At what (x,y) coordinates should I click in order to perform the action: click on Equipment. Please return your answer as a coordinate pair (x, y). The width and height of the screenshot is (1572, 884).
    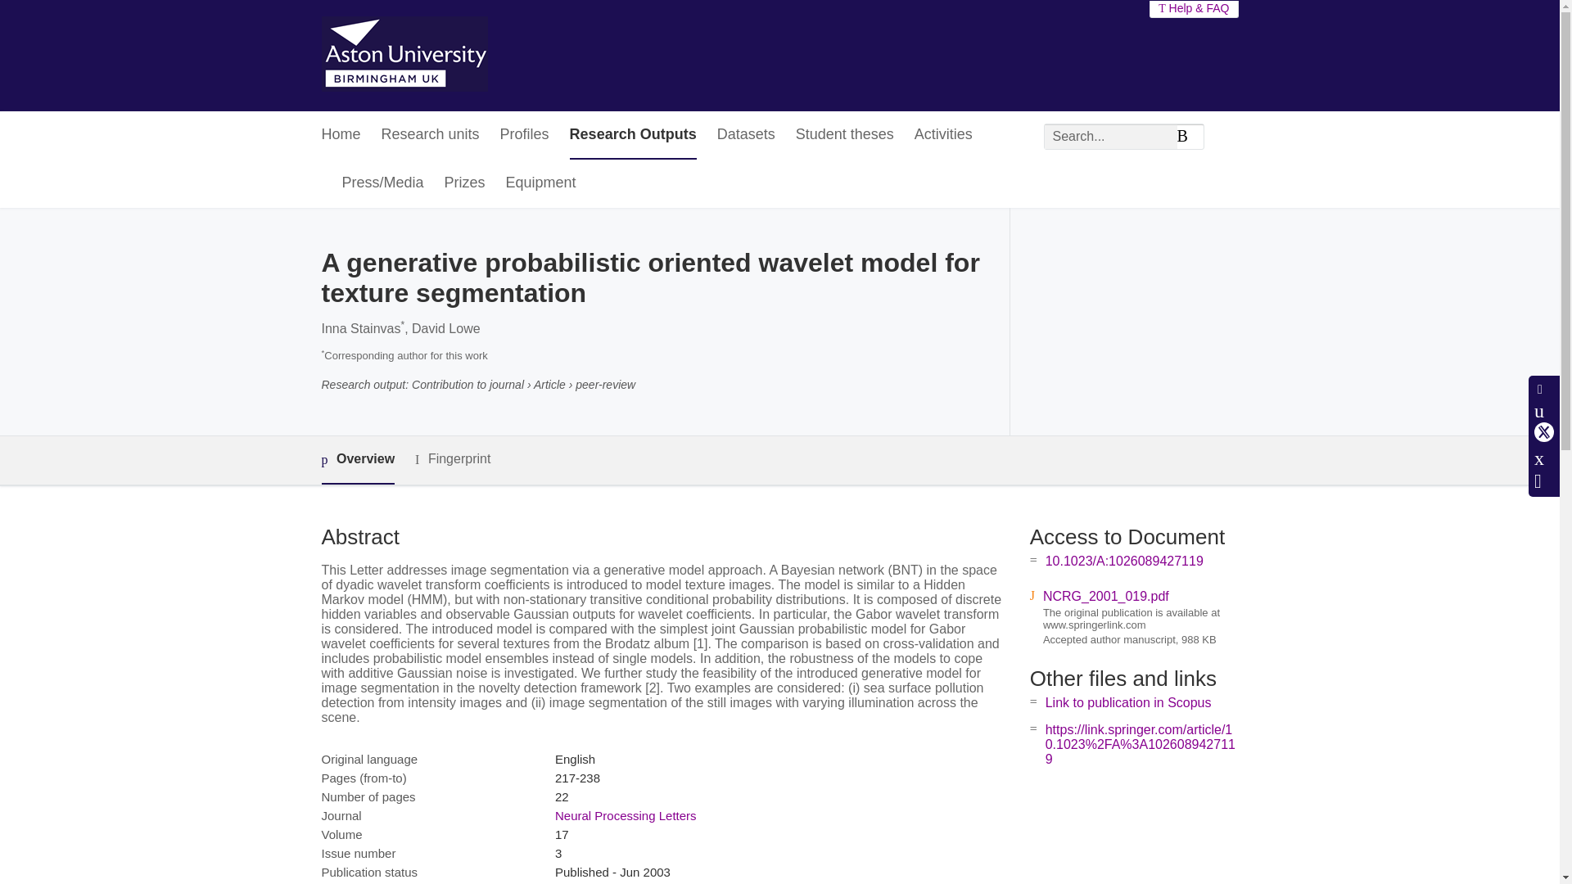
    Looking at the image, I should click on (541, 183).